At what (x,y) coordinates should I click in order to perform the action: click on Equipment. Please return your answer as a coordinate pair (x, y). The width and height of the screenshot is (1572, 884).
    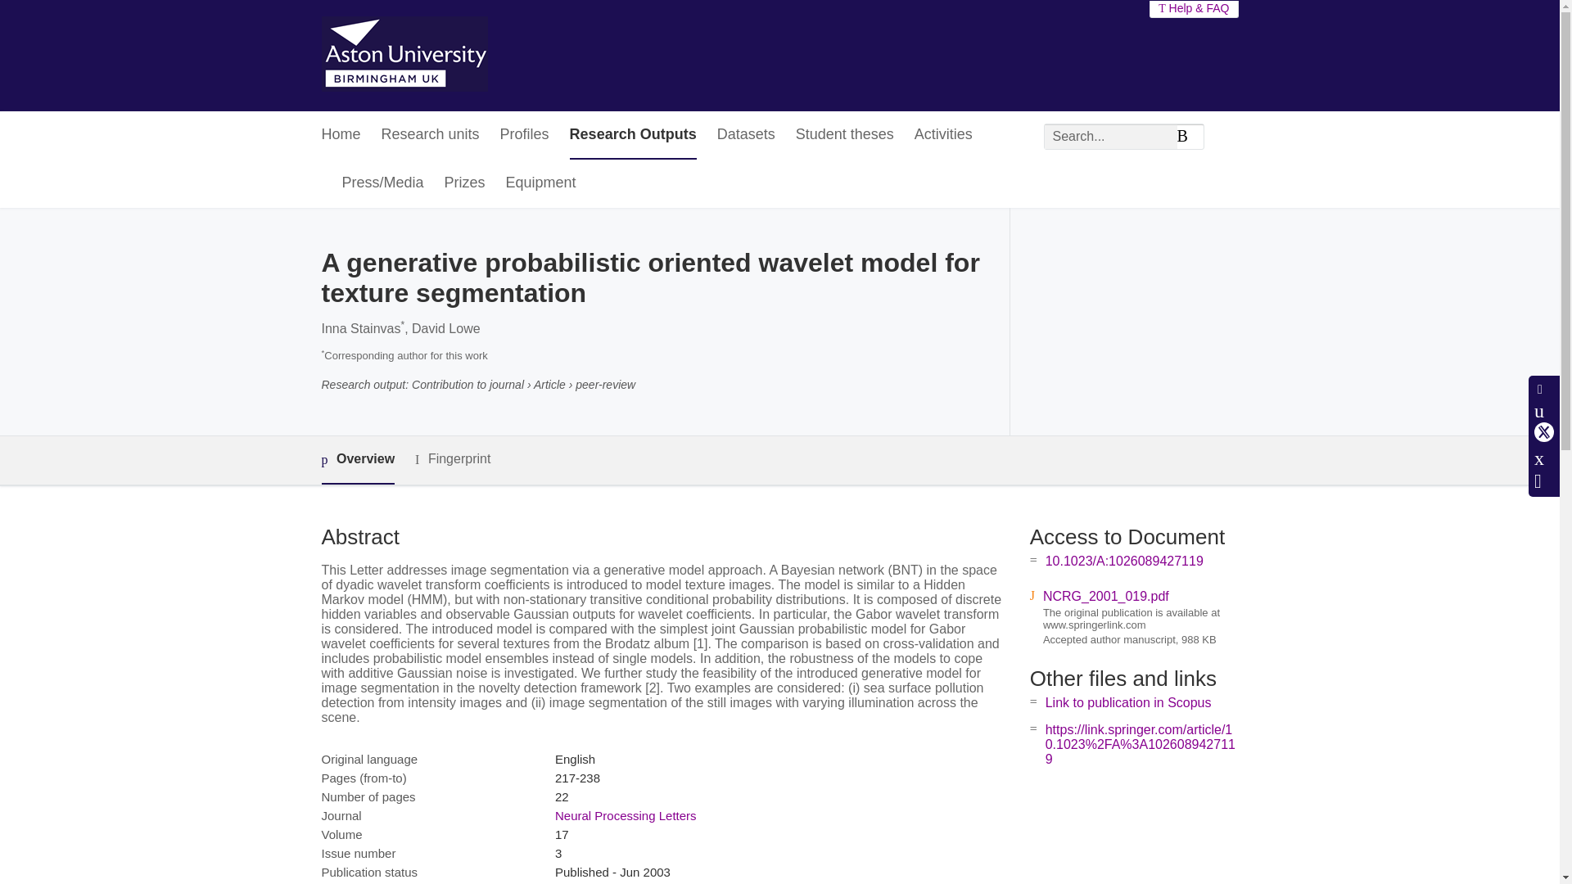
    Looking at the image, I should click on (541, 183).